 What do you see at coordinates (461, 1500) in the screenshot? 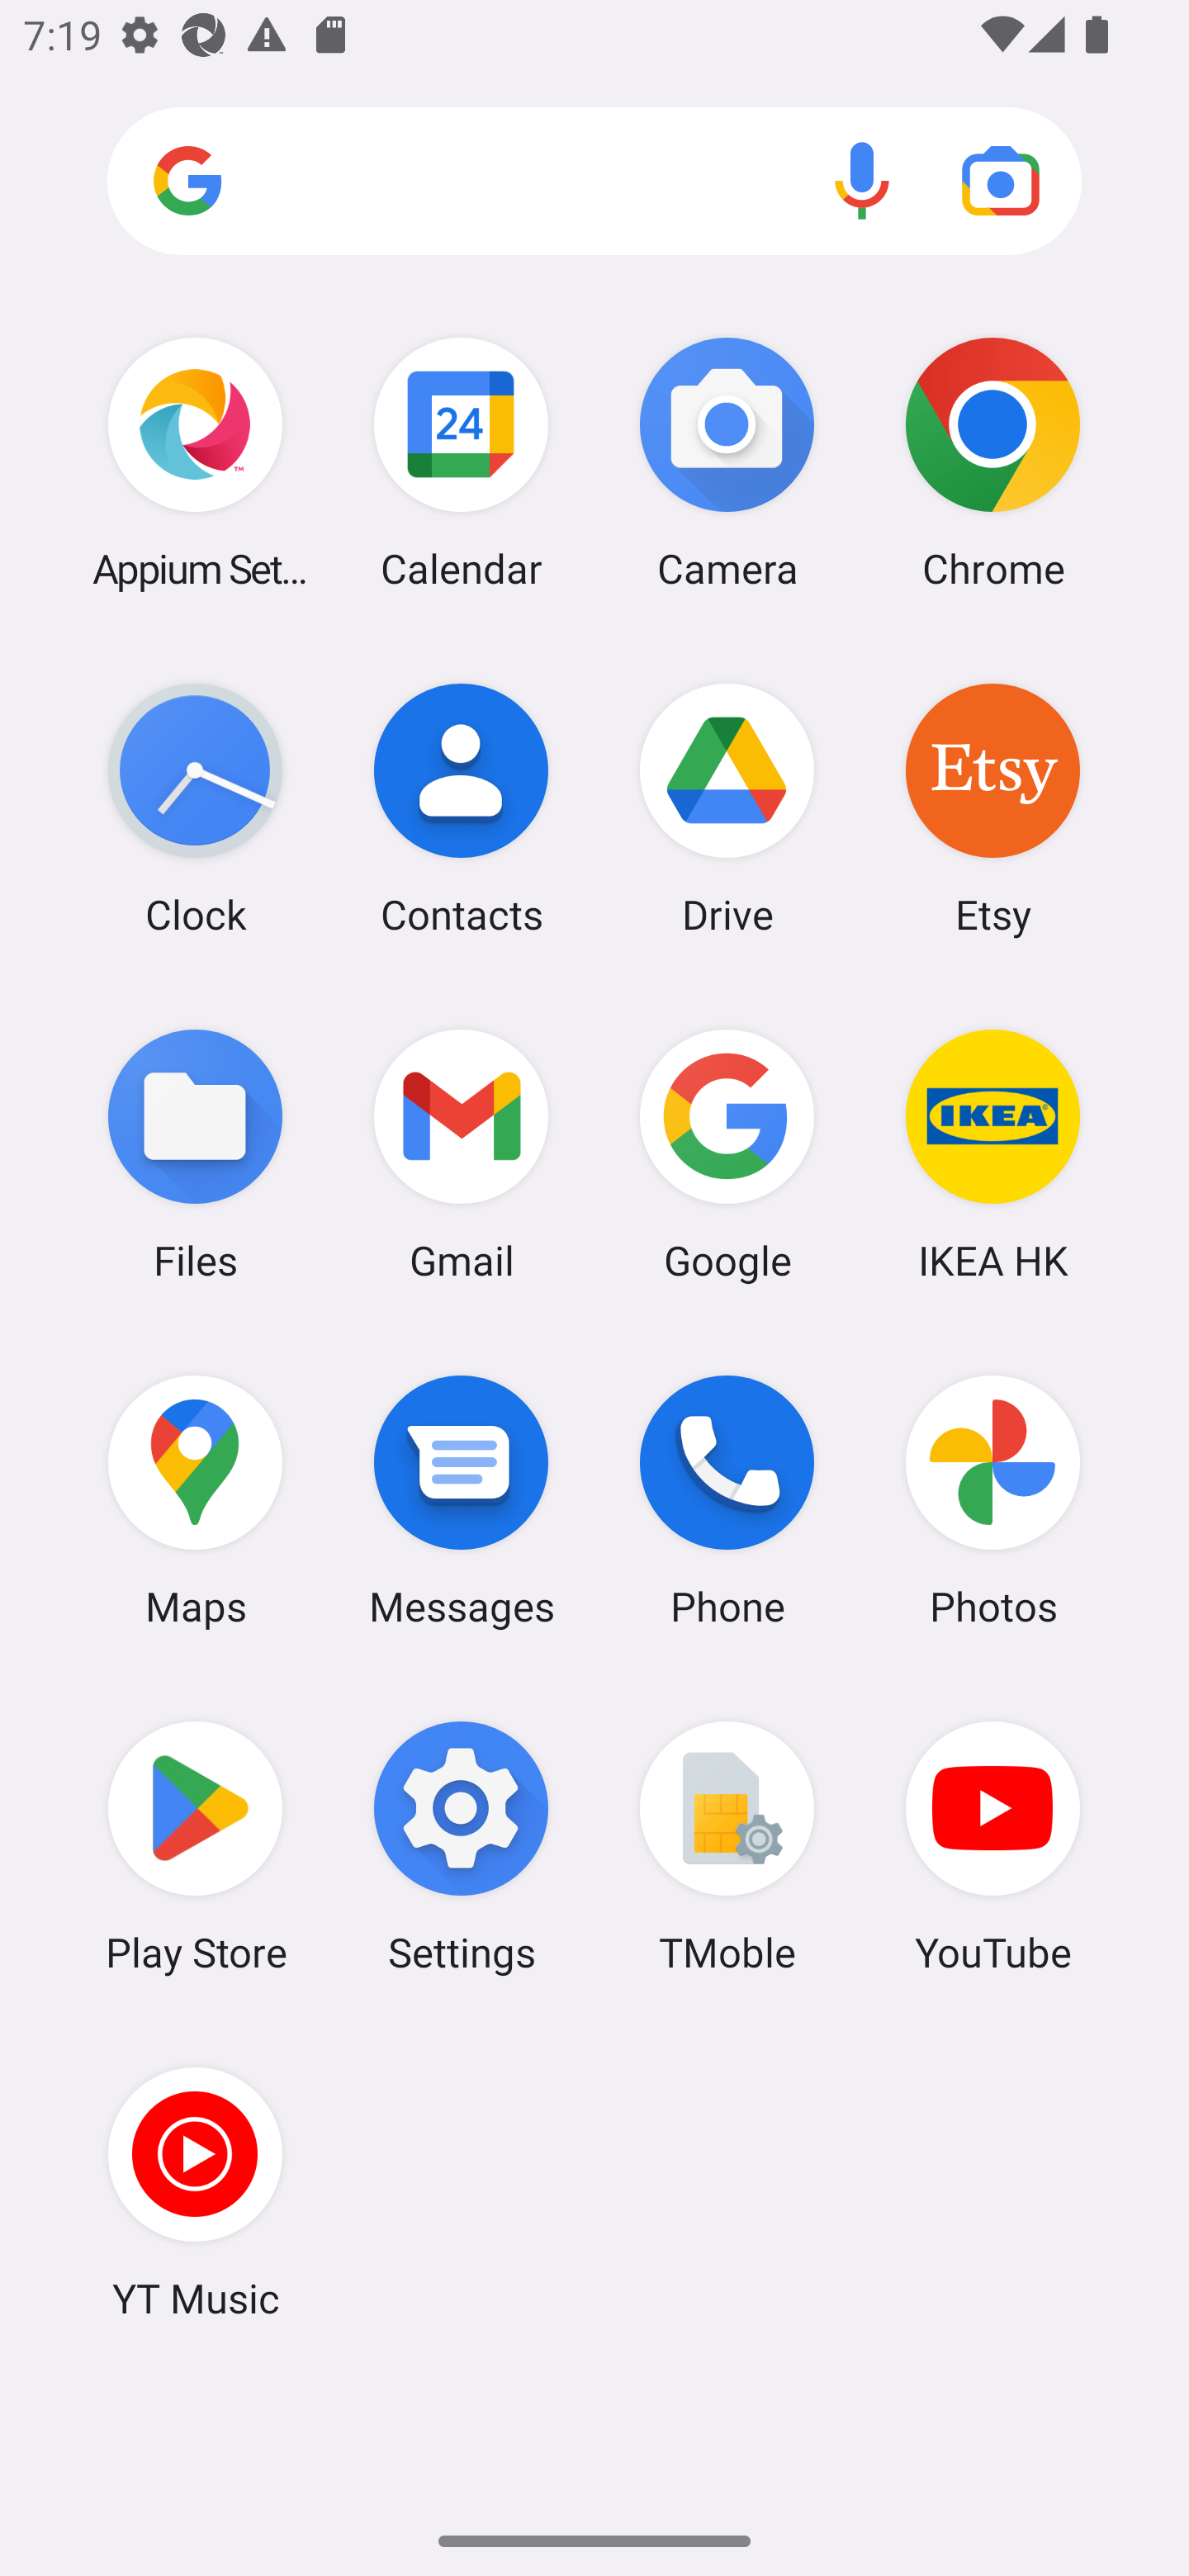
I see `Messages` at bounding box center [461, 1500].